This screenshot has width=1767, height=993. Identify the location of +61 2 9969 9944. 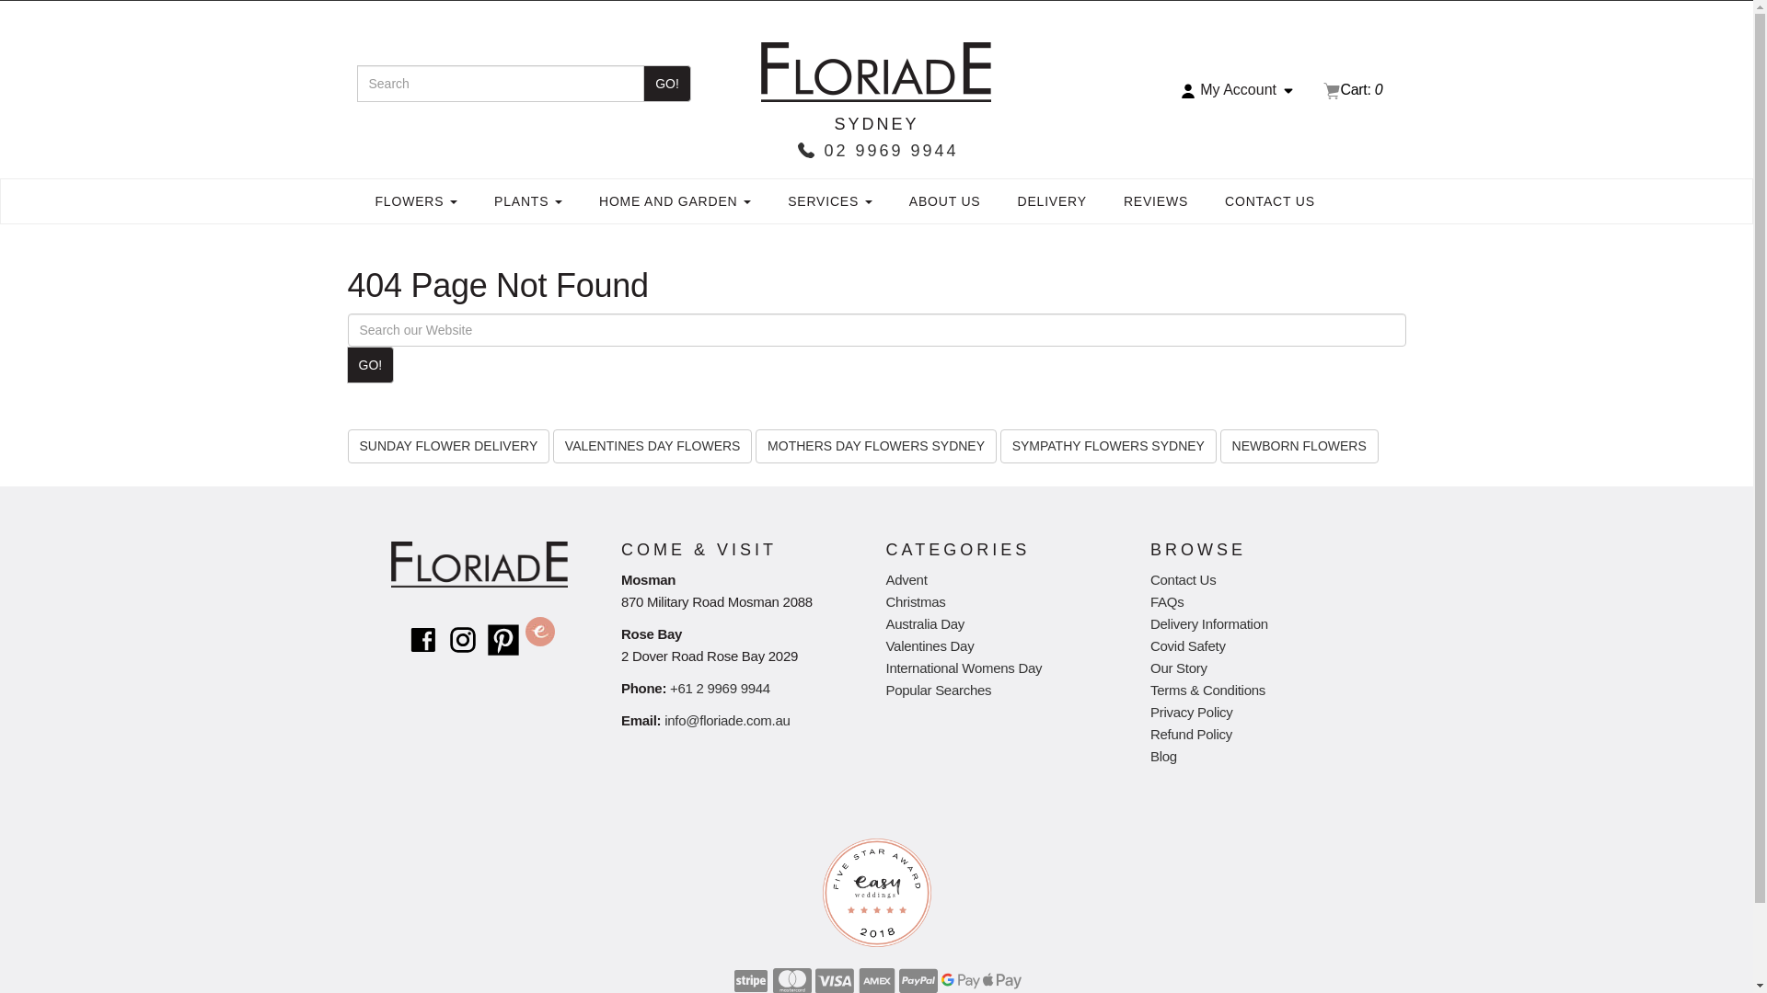
(720, 688).